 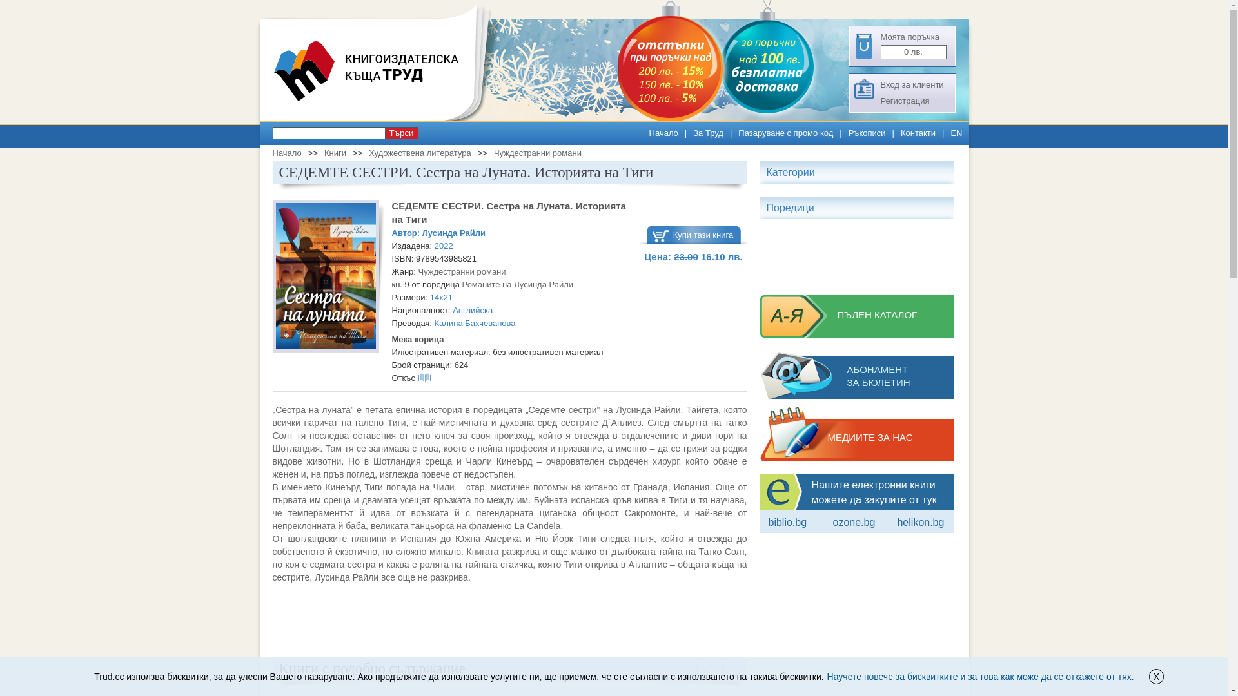 What do you see at coordinates (854, 522) in the screenshot?
I see `ozone.bg` at bounding box center [854, 522].